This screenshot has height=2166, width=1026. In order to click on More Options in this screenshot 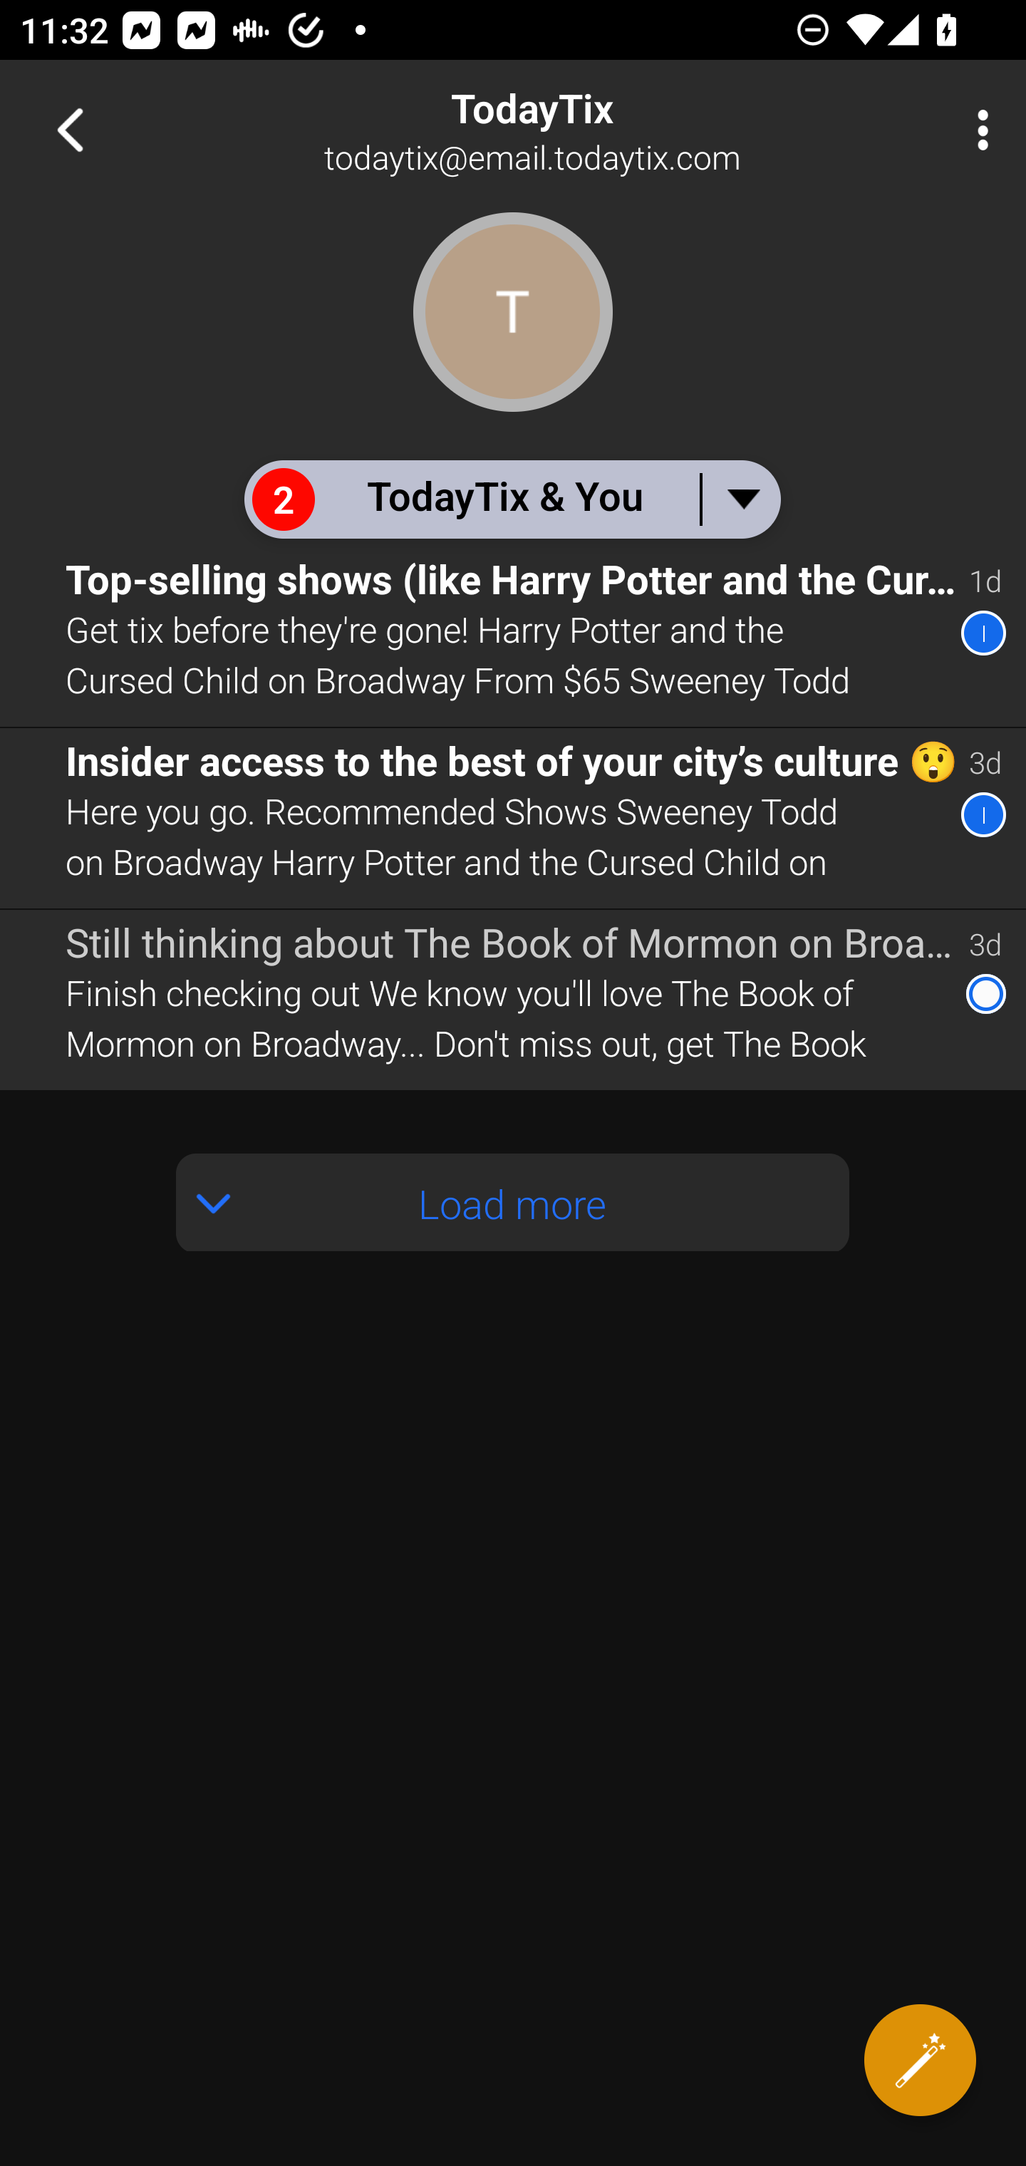, I will do `click(976, 130)`.